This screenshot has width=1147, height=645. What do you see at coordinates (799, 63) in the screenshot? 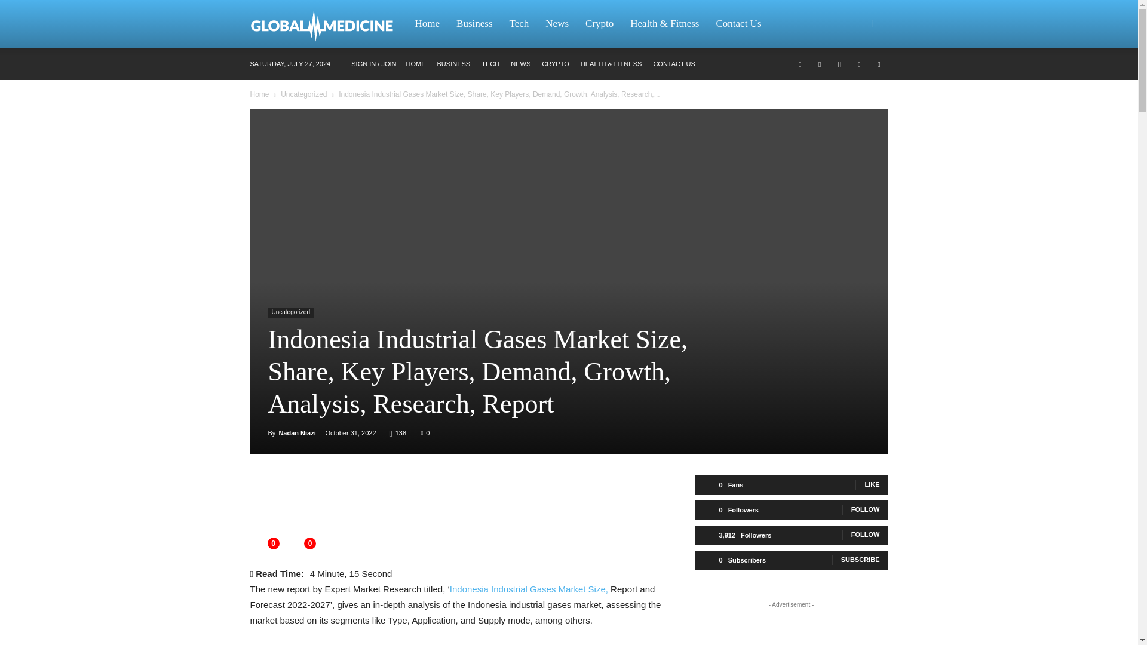
I see `Facebook` at bounding box center [799, 63].